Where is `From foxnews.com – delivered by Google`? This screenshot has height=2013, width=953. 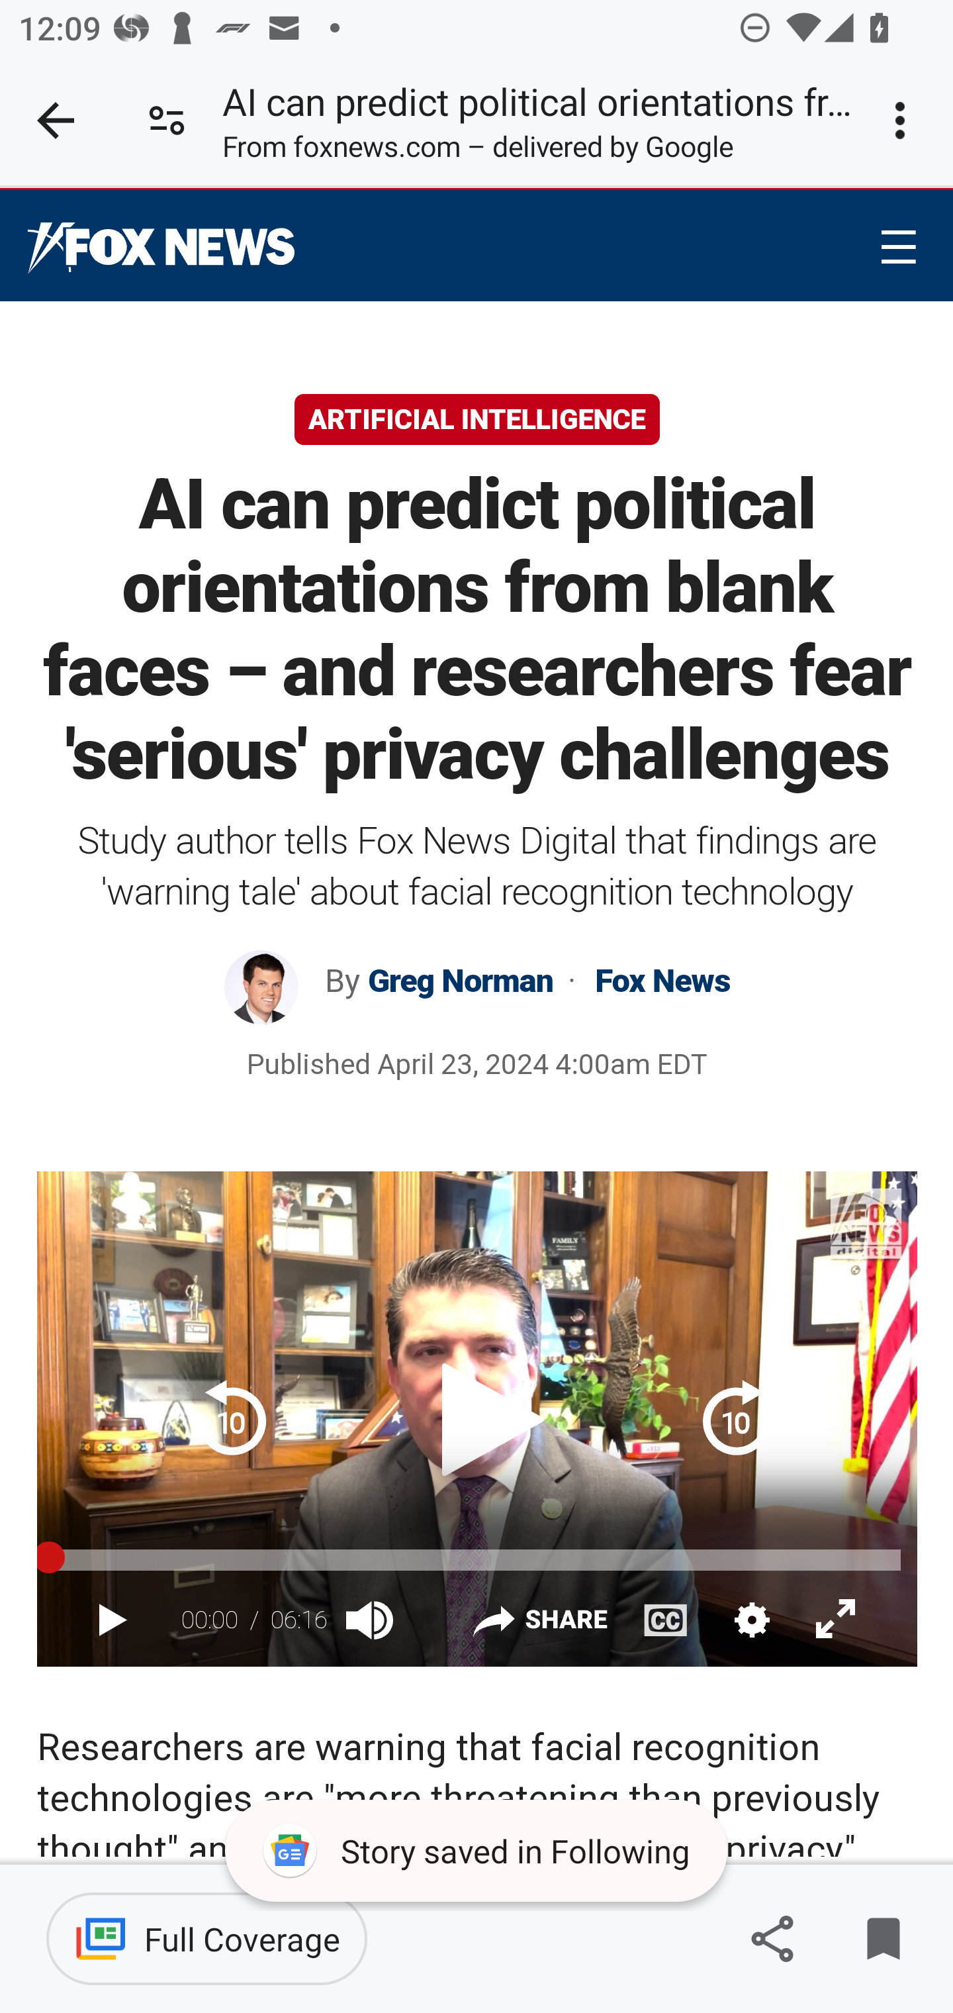 From foxnews.com – delivered by Google is located at coordinates (477, 152).